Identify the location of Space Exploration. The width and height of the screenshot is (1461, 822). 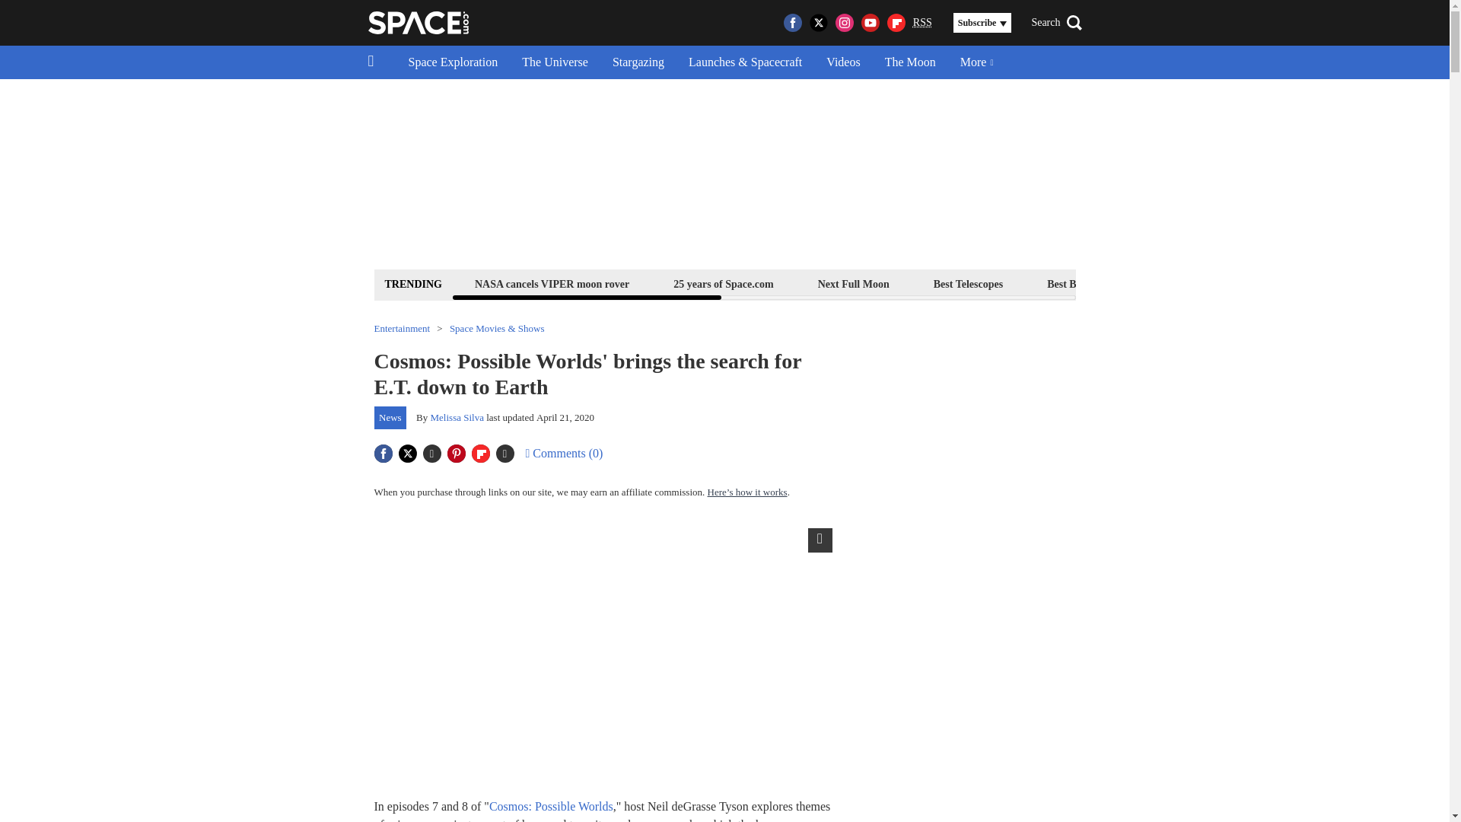
(453, 62).